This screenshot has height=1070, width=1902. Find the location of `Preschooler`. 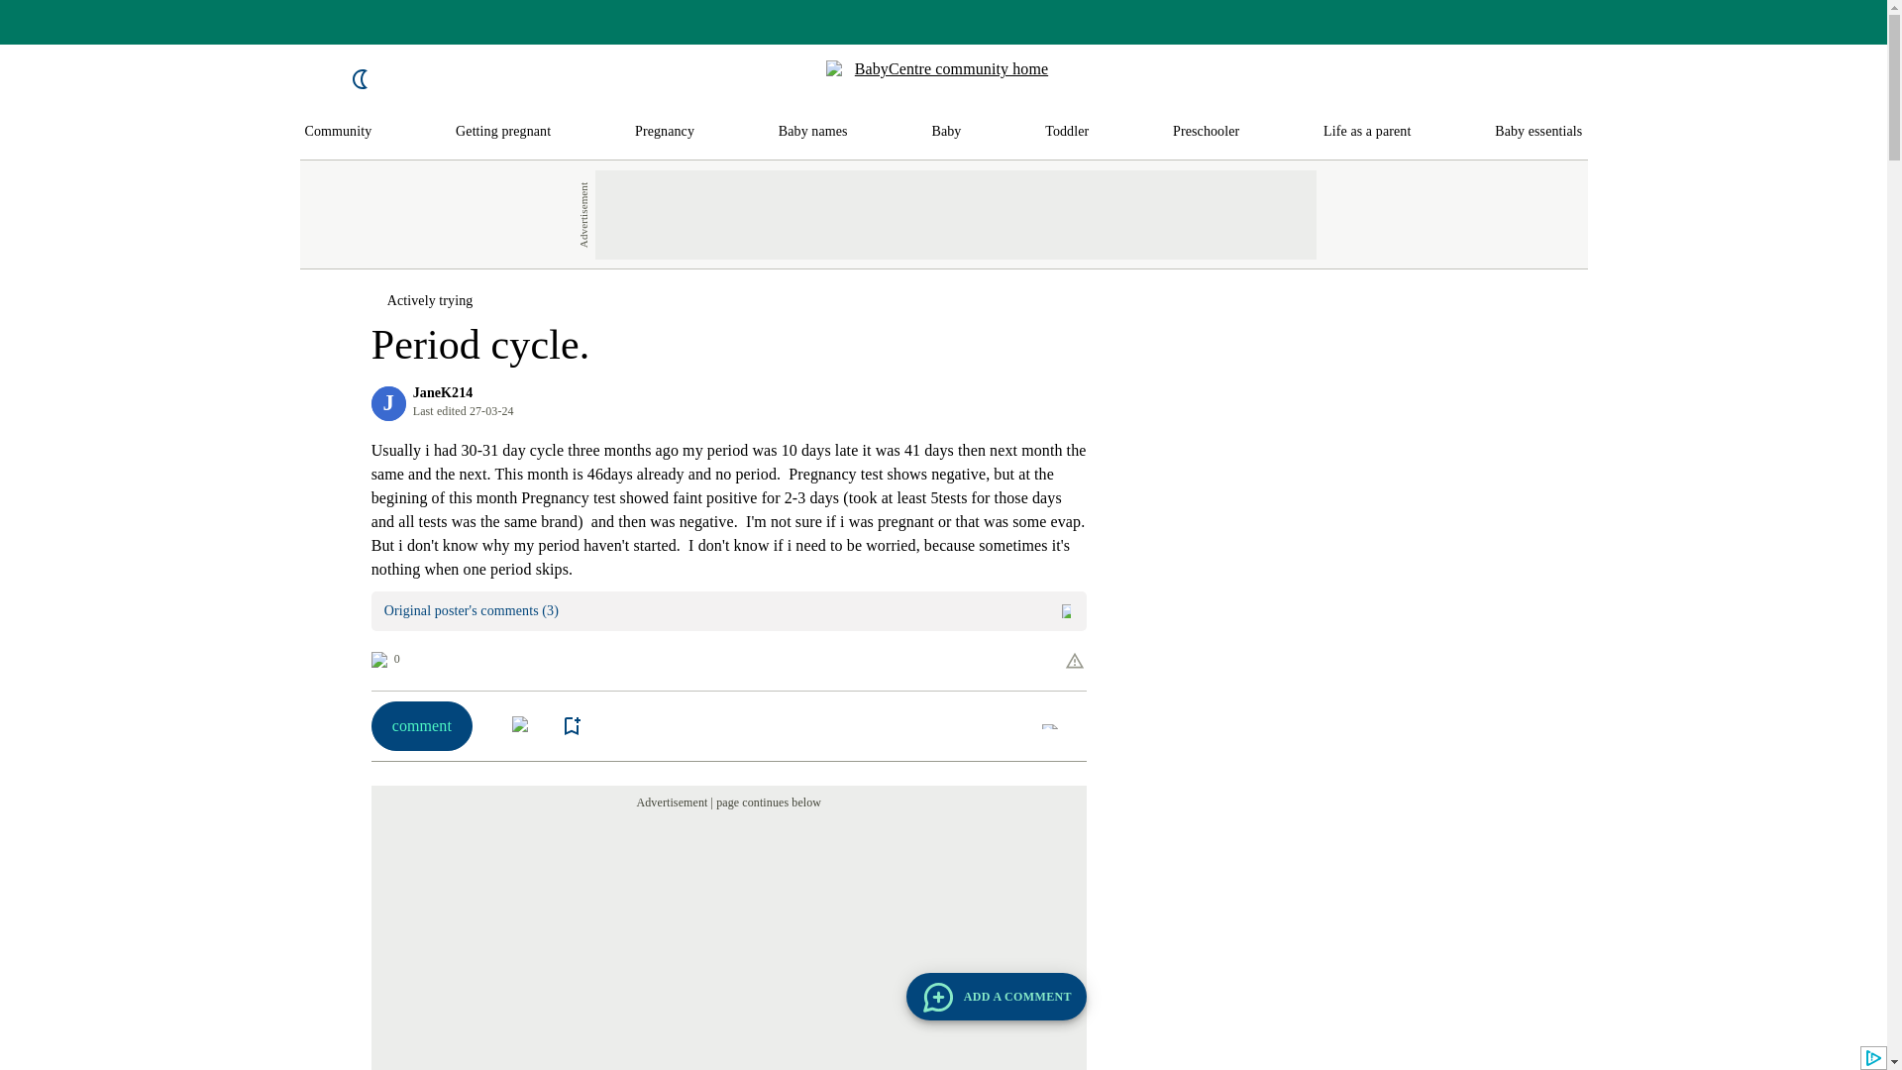

Preschooler is located at coordinates (1207, 132).